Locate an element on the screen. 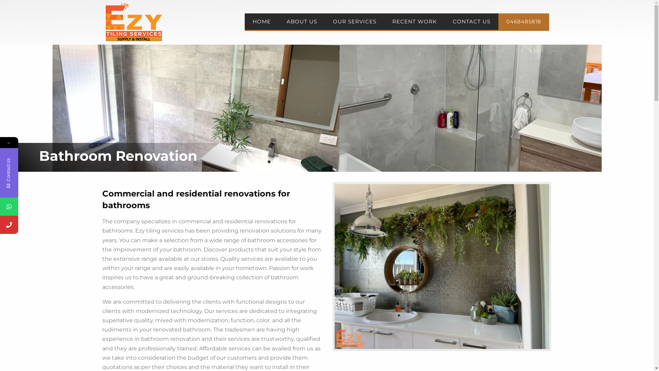 The height and width of the screenshot is (371, 659). HOME is located at coordinates (262, 21).